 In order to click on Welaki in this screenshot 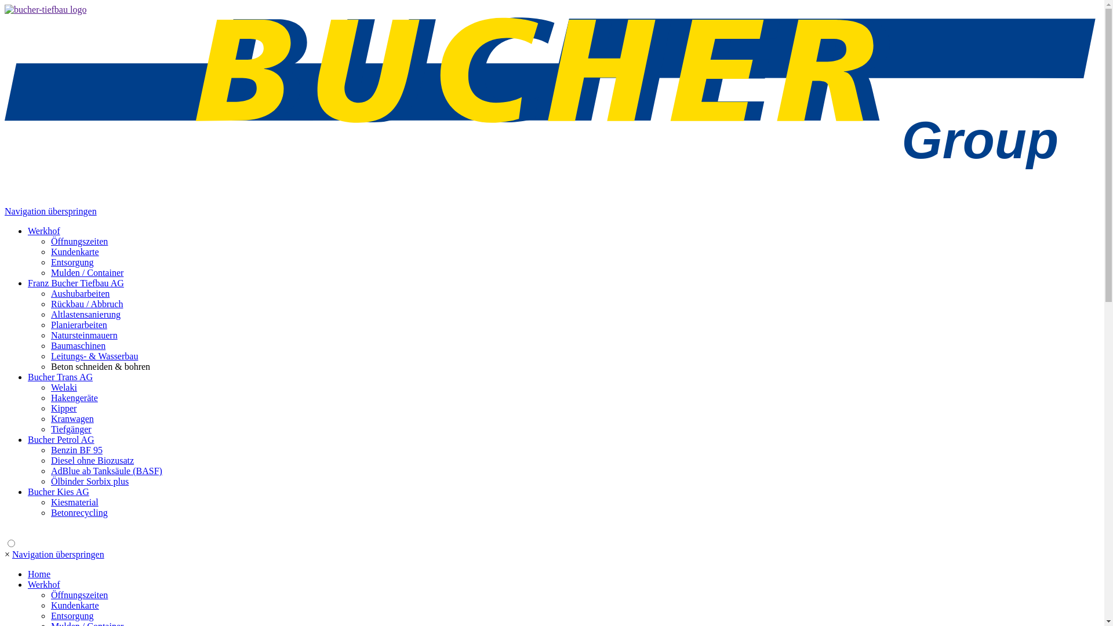, I will do `click(64, 387)`.